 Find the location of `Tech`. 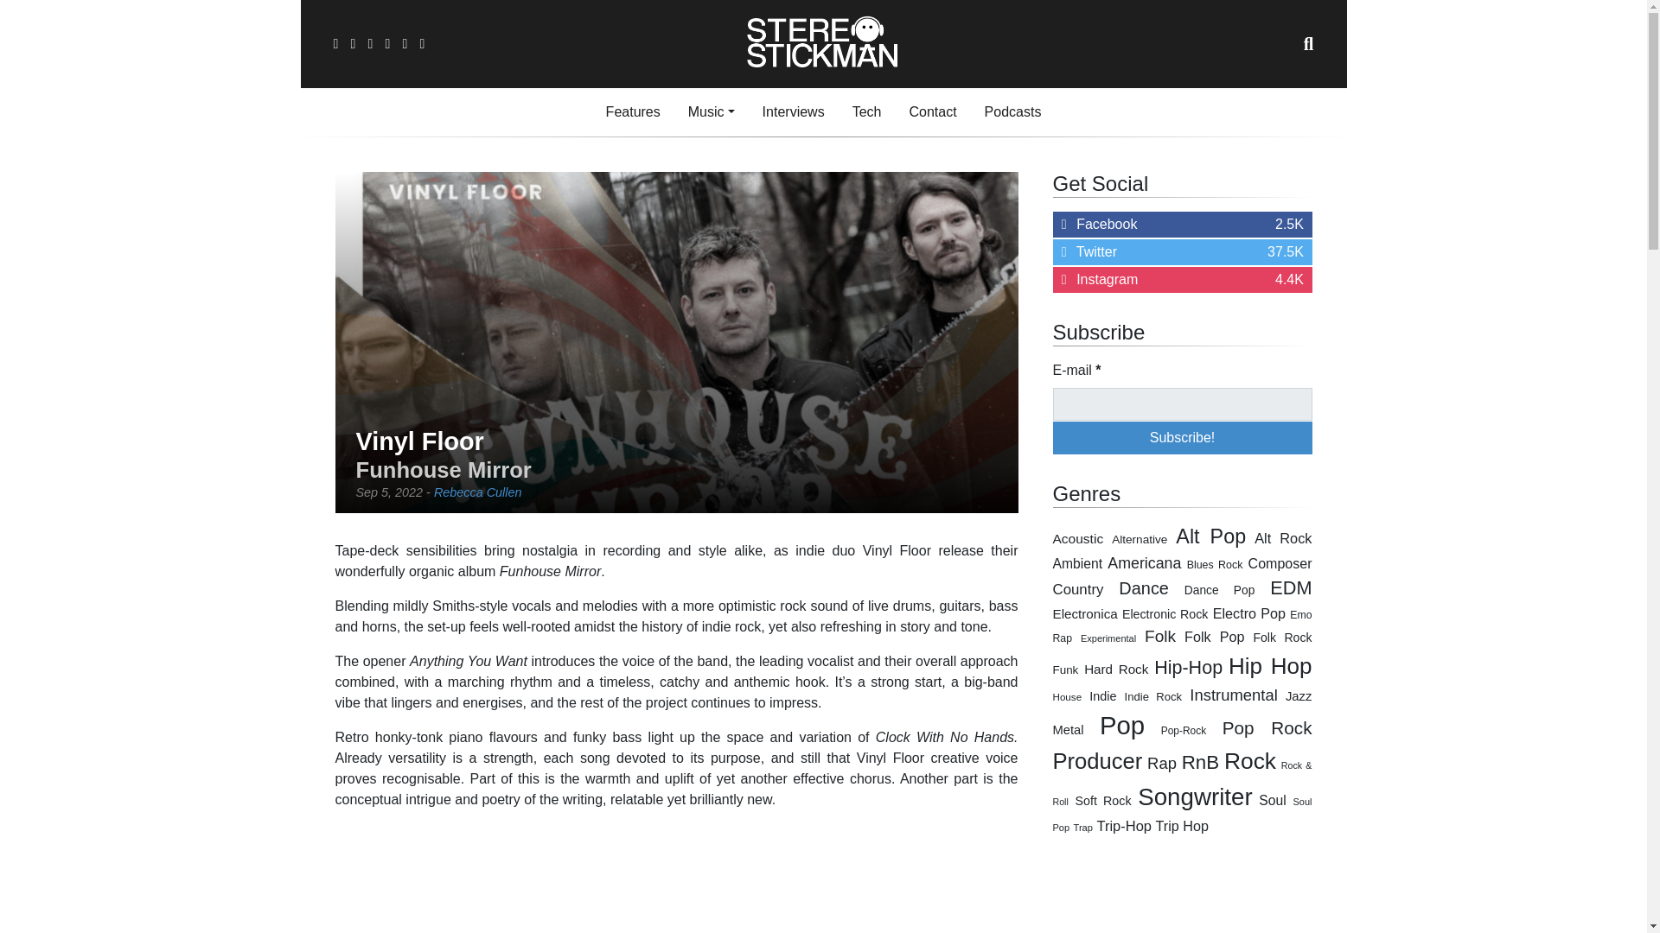

Tech is located at coordinates (866, 112).